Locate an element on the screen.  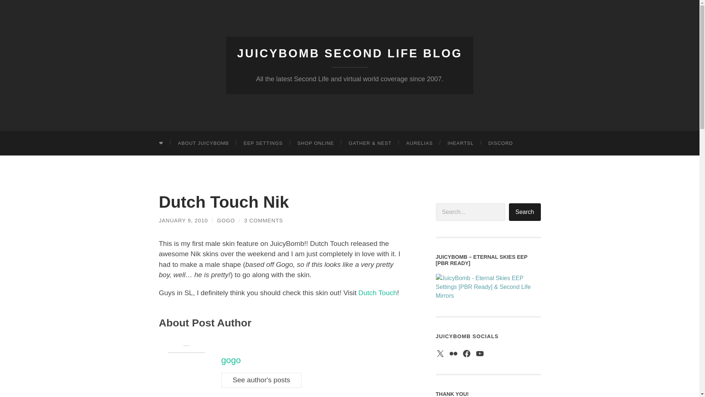
gogo is located at coordinates (231, 360).